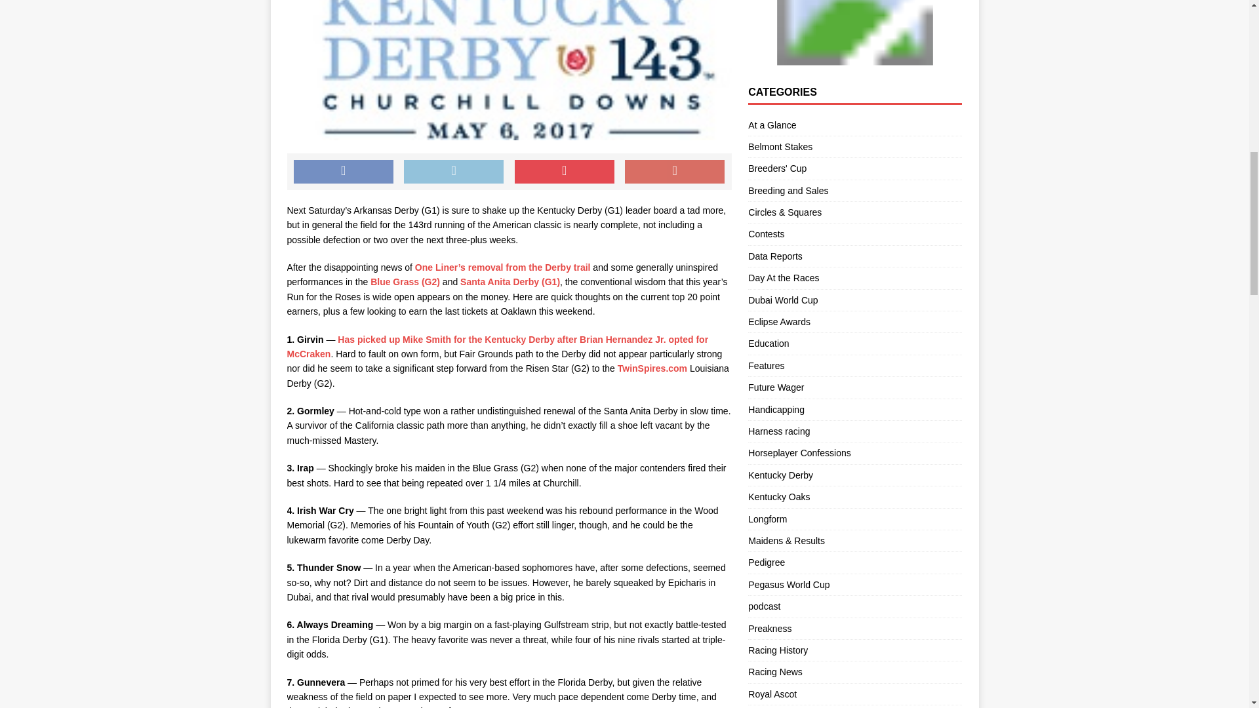 The height and width of the screenshot is (708, 1259). What do you see at coordinates (509, 70) in the screenshot?
I see `2017 Kentucky Derby Logo 200` at bounding box center [509, 70].